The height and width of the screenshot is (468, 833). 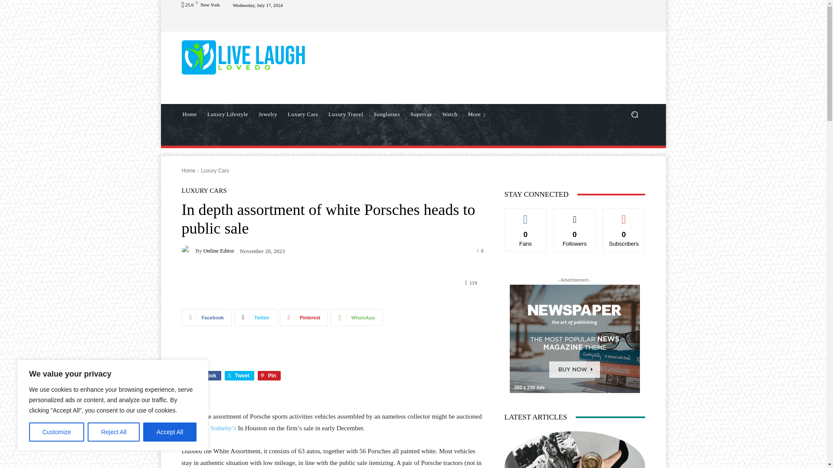 What do you see at coordinates (267, 114) in the screenshot?
I see `Jewelry` at bounding box center [267, 114].